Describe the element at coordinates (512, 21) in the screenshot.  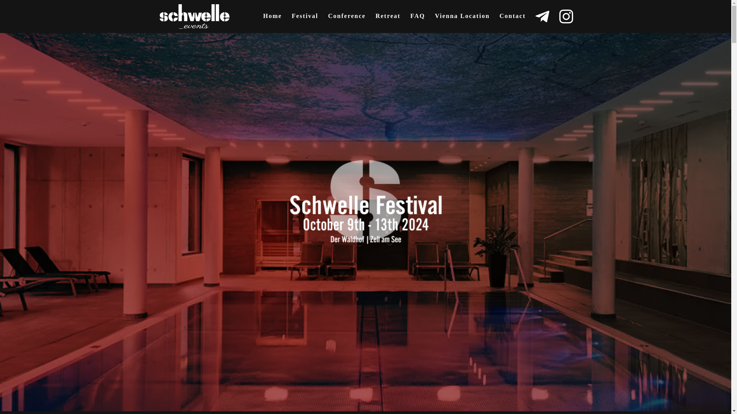
I see `Contact` at that location.